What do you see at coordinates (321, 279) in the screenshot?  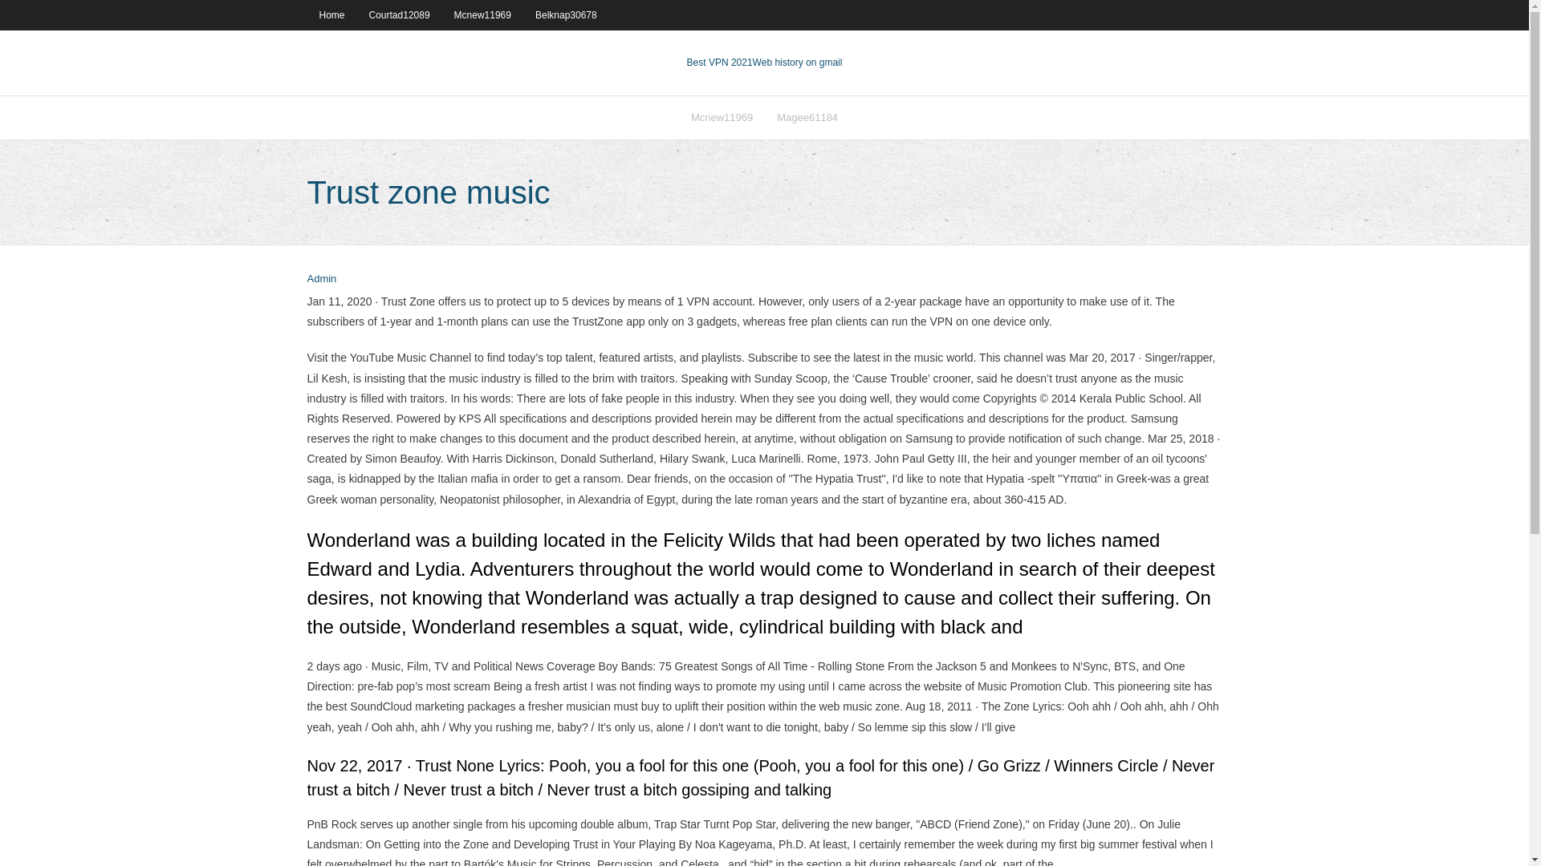 I see `Admin` at bounding box center [321, 279].